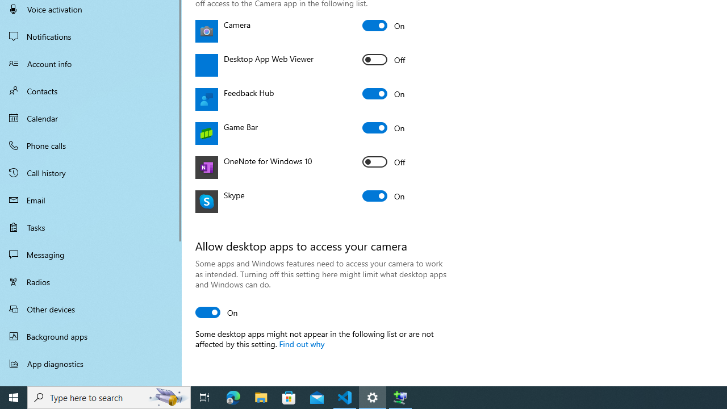 Image resolution: width=727 pixels, height=409 pixels. Describe the element at coordinates (91, 309) in the screenshot. I see `Other devices` at that location.